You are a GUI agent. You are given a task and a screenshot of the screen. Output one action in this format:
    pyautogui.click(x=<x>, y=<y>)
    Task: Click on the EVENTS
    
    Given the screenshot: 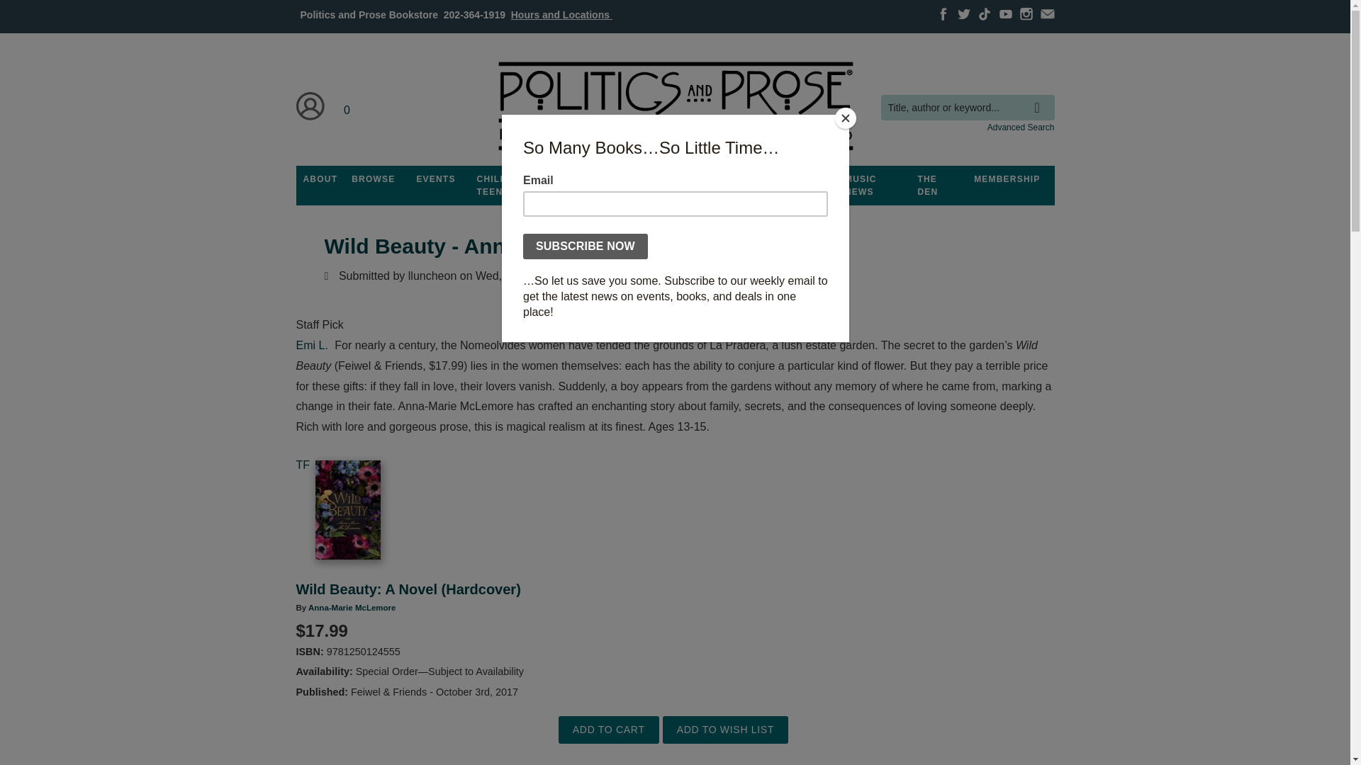 What is the action you would take?
    pyautogui.click(x=435, y=179)
    